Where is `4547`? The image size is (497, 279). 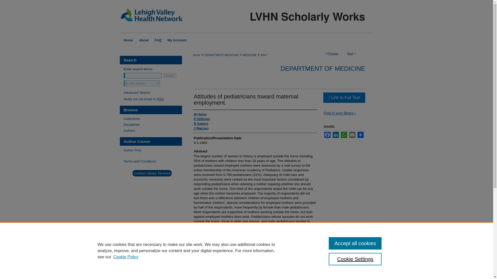
4547 is located at coordinates (264, 55).